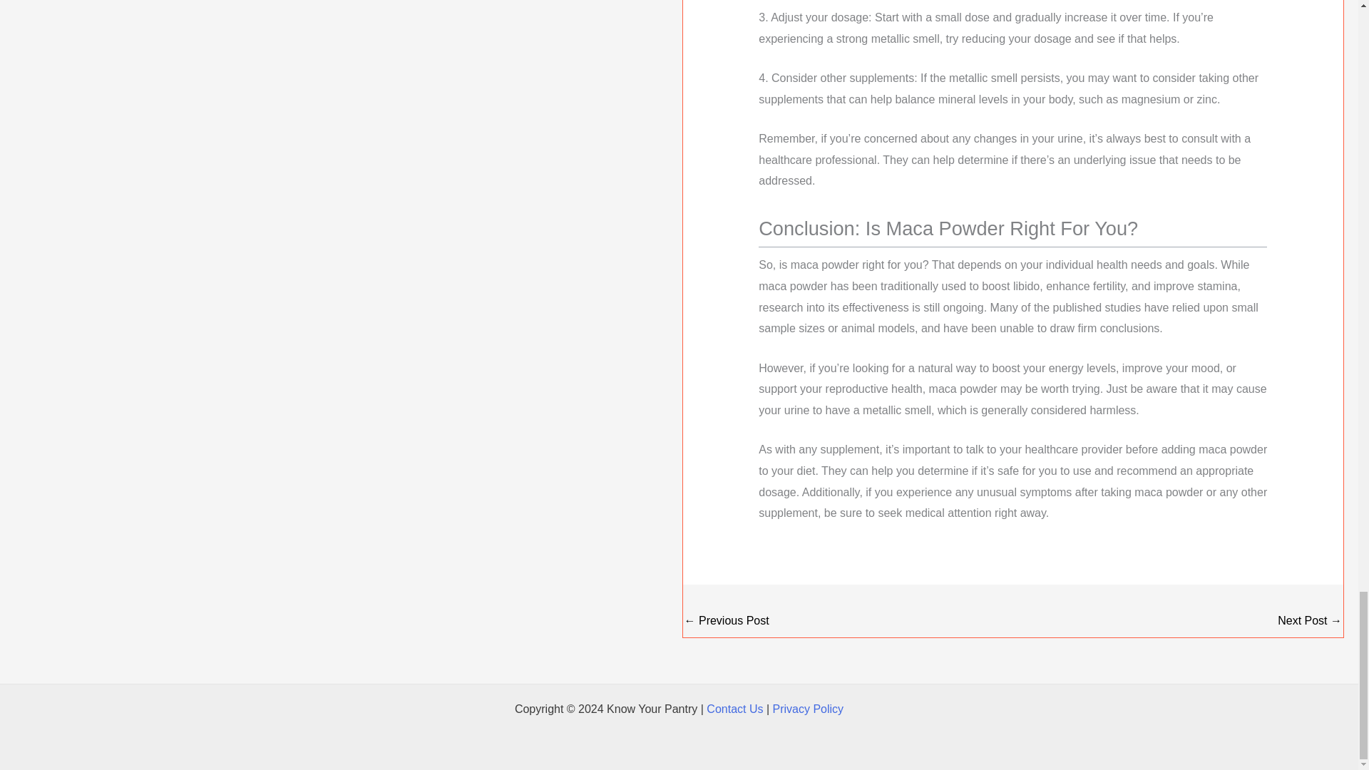 This screenshot has height=770, width=1369. Describe the element at coordinates (1309, 622) in the screenshot. I see `Does Malt Vinegar Cause Gas? Experts Explain` at that location.